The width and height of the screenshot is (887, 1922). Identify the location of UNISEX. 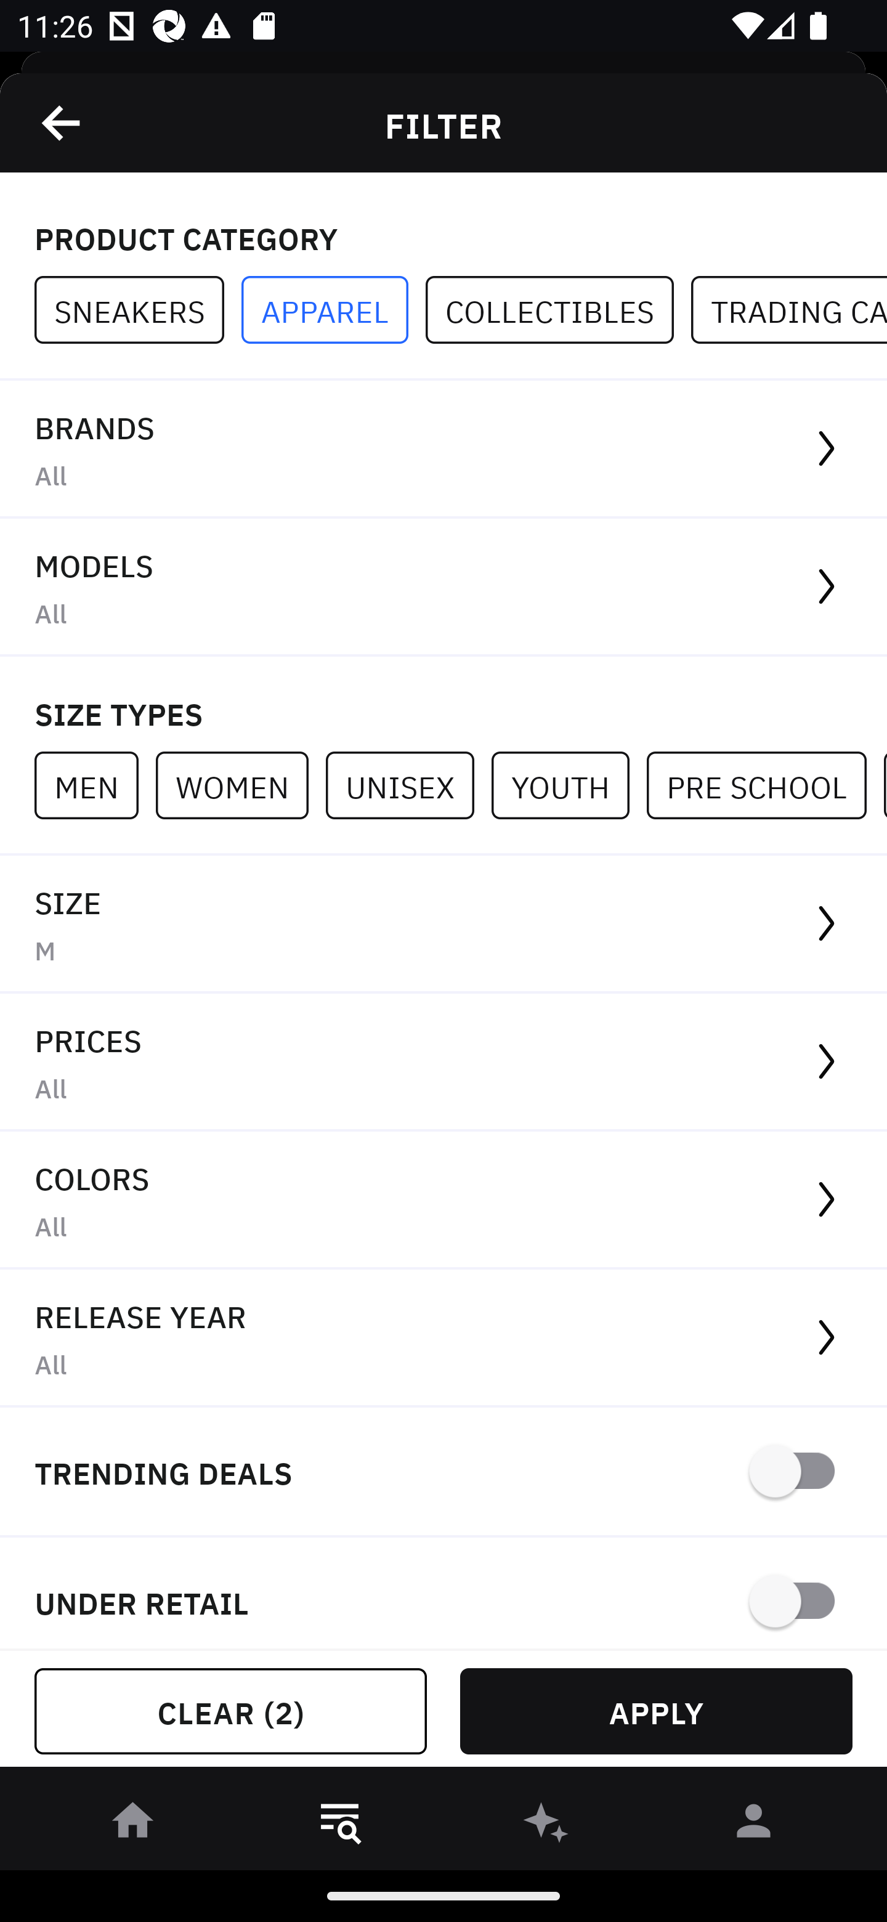
(408, 785).